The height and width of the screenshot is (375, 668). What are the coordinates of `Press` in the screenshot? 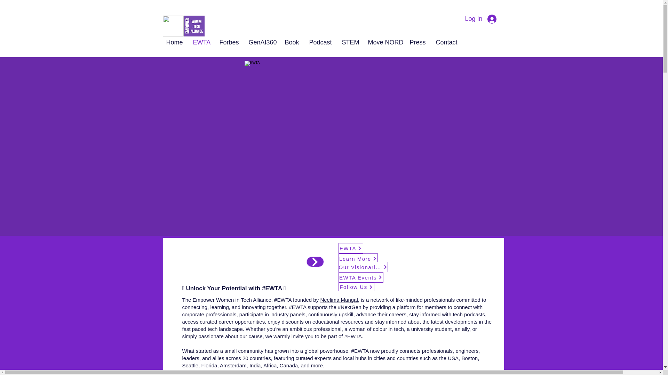 It's located at (417, 42).